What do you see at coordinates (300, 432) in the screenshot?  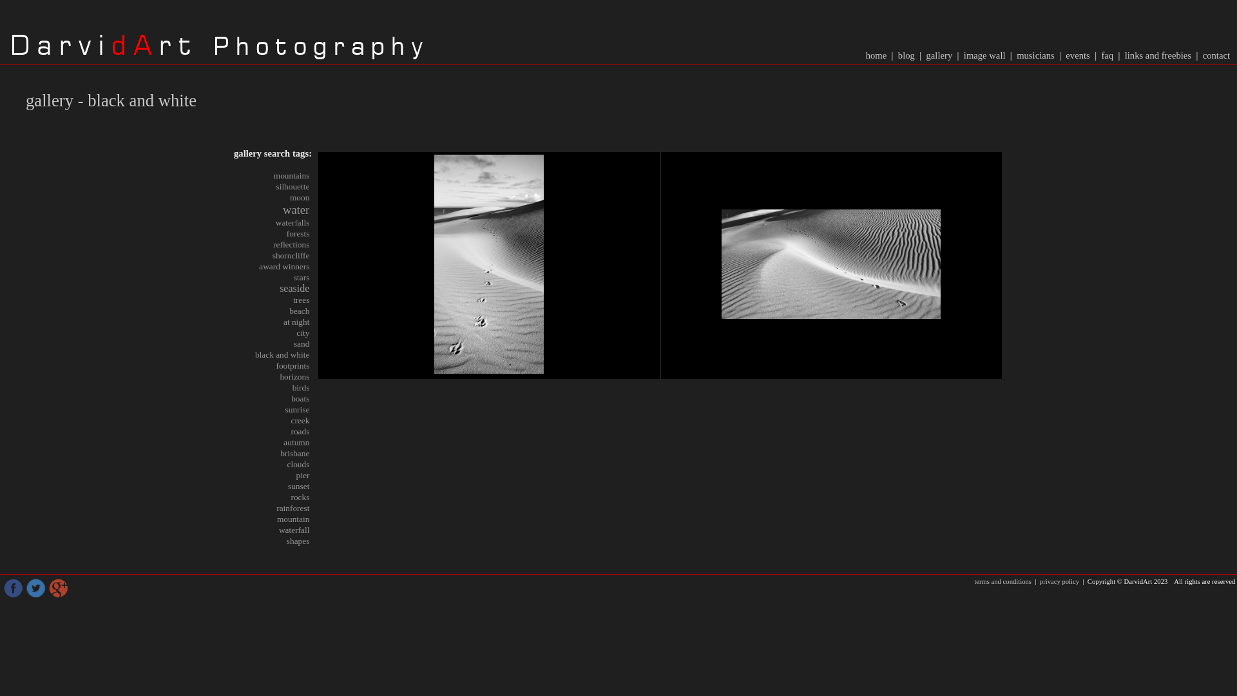 I see `roads` at bounding box center [300, 432].